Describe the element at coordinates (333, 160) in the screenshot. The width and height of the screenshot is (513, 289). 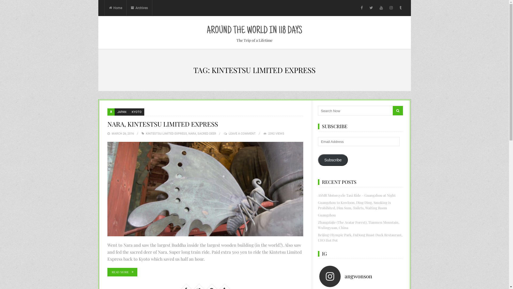
I see `Subscribe` at that location.